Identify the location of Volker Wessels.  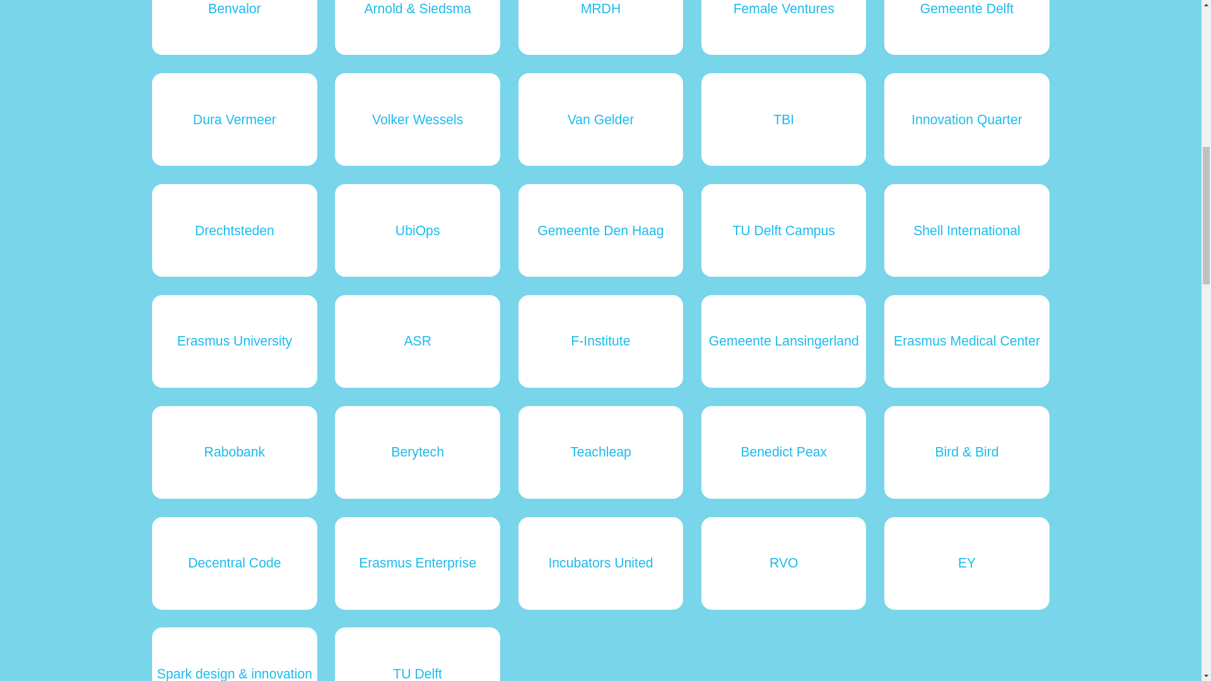
(418, 119).